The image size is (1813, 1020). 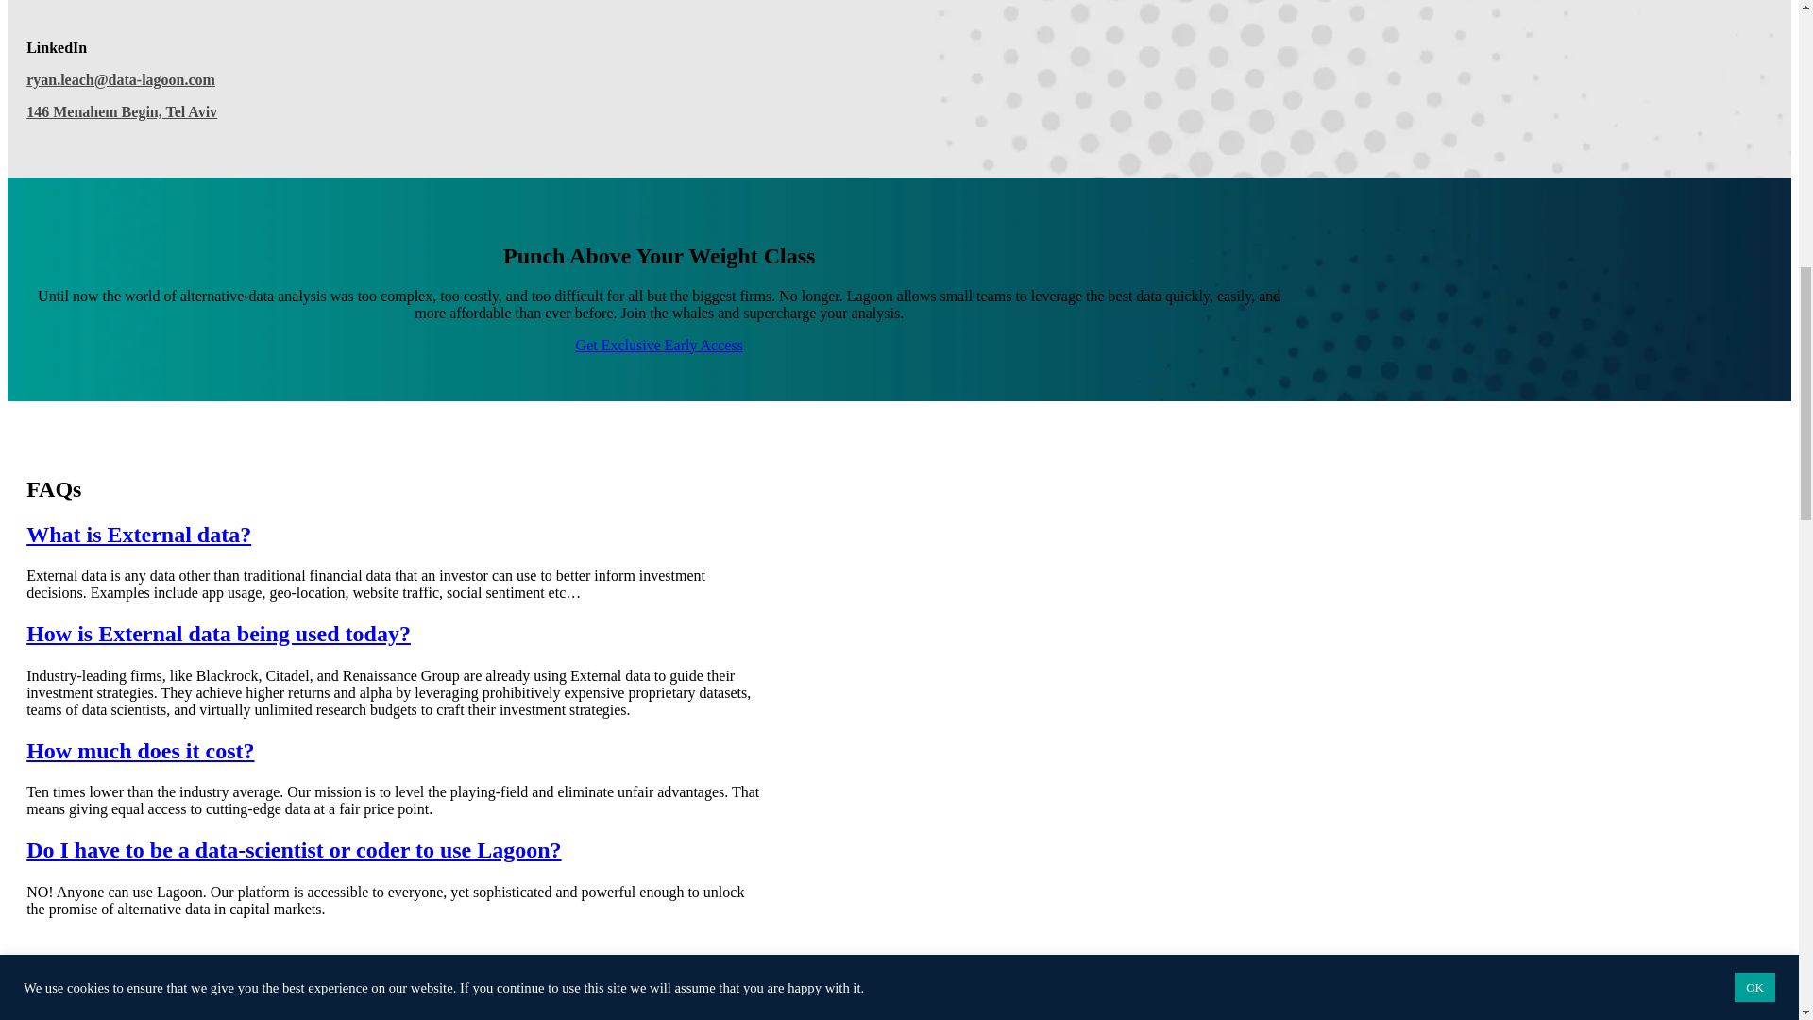 I want to click on Do I have to be a data-scientist or coder to use Lagoon?, so click(x=293, y=849).